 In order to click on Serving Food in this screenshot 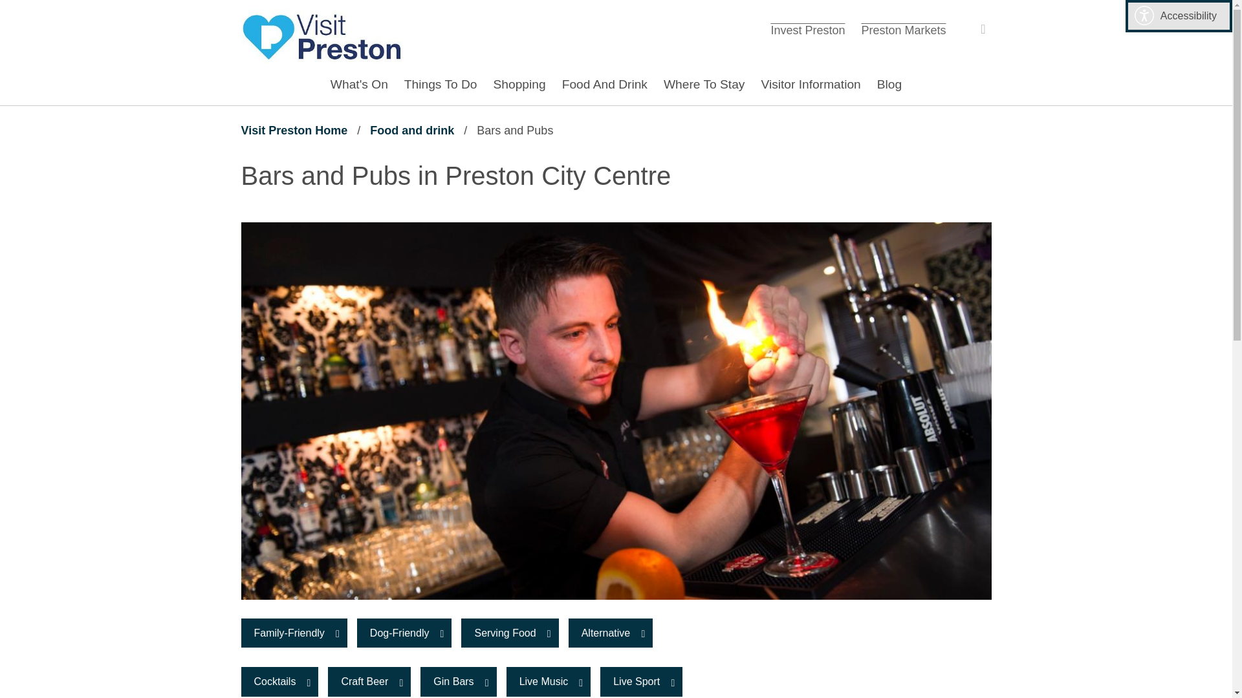, I will do `click(404, 633)`.